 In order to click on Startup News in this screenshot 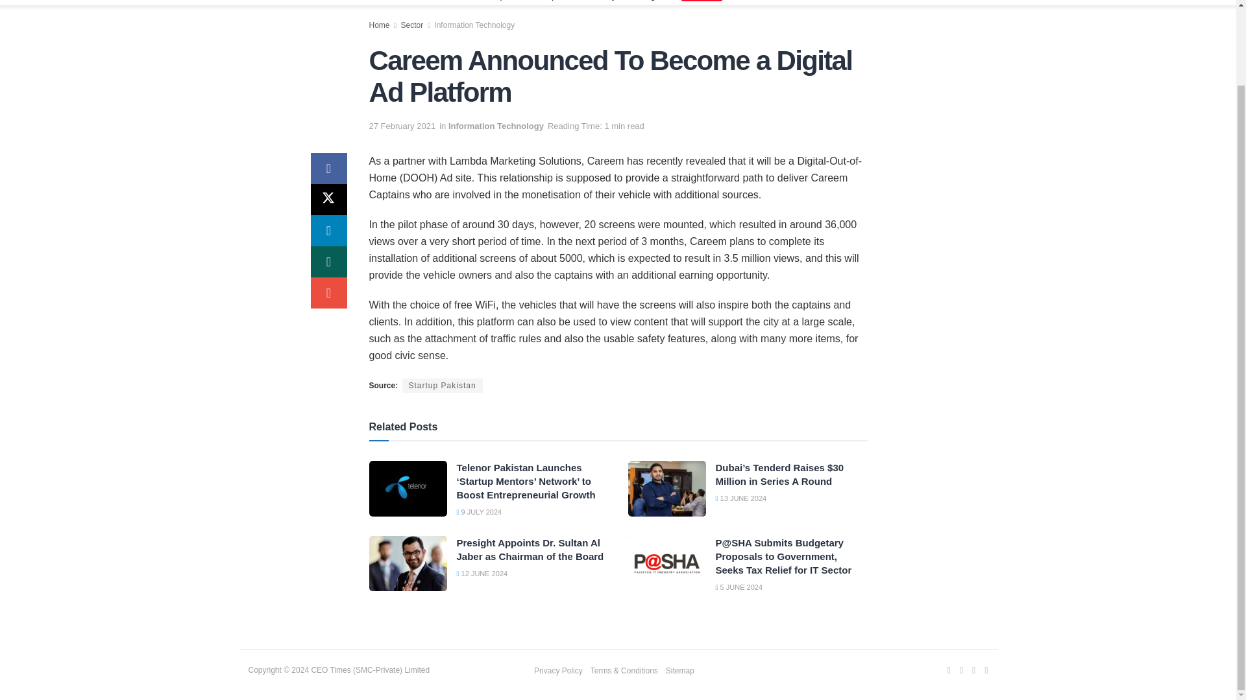, I will do `click(503, 2)`.